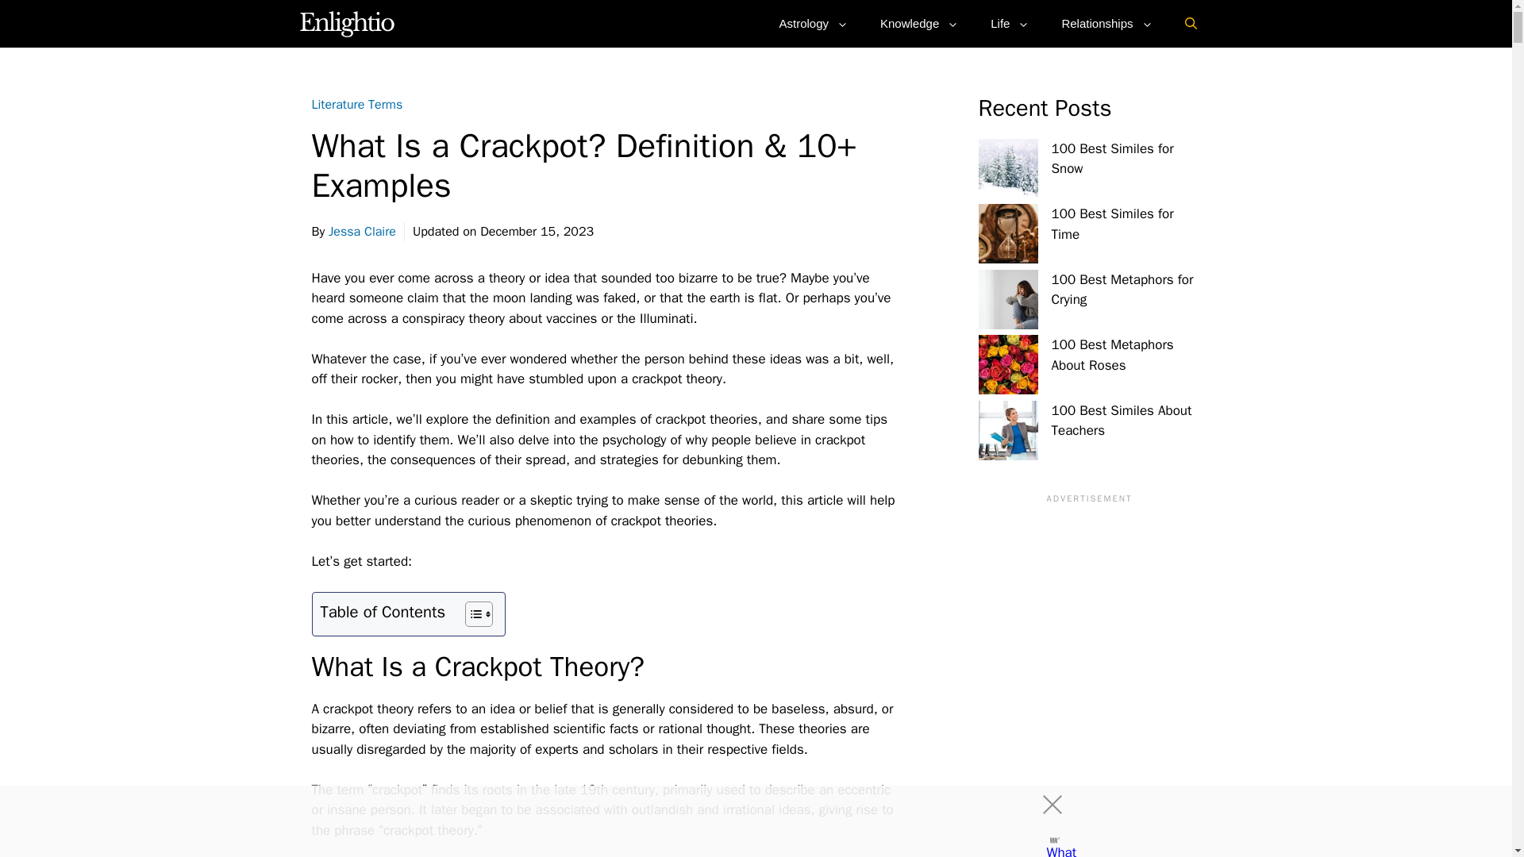 The image size is (1524, 857). What do you see at coordinates (348, 24) in the screenshot?
I see `Enlightio` at bounding box center [348, 24].